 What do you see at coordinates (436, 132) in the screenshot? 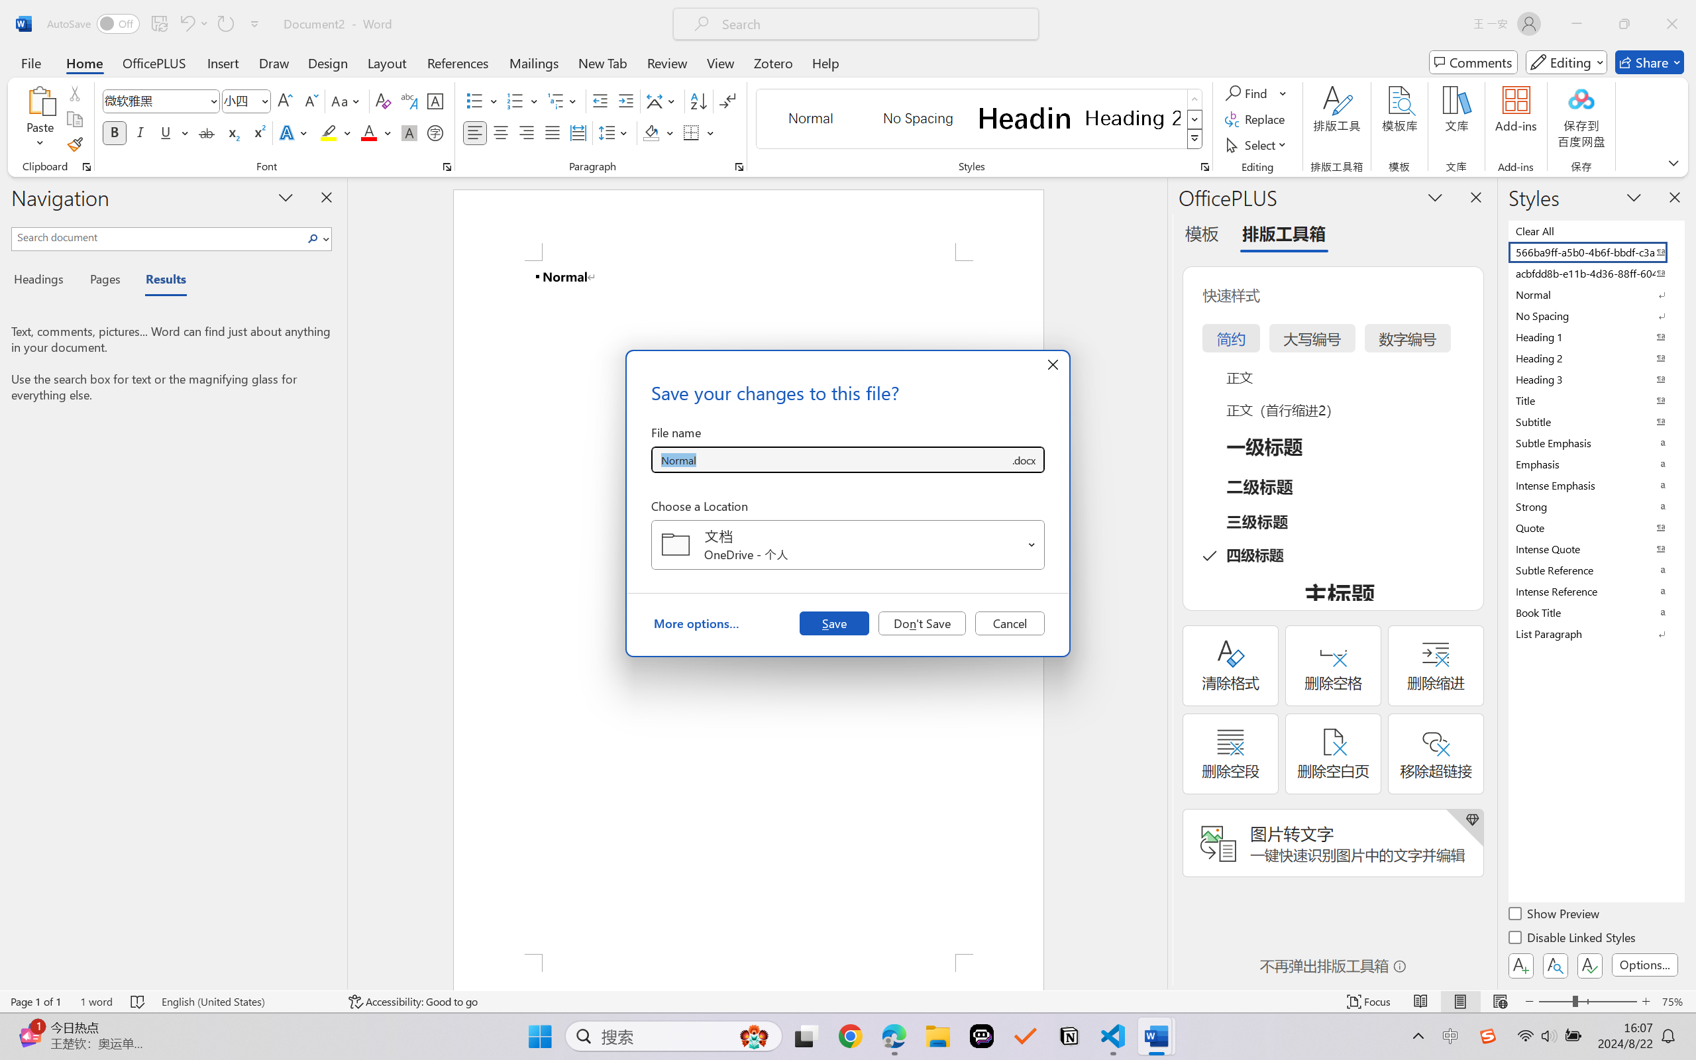
I see `Enclose Characters...` at bounding box center [436, 132].